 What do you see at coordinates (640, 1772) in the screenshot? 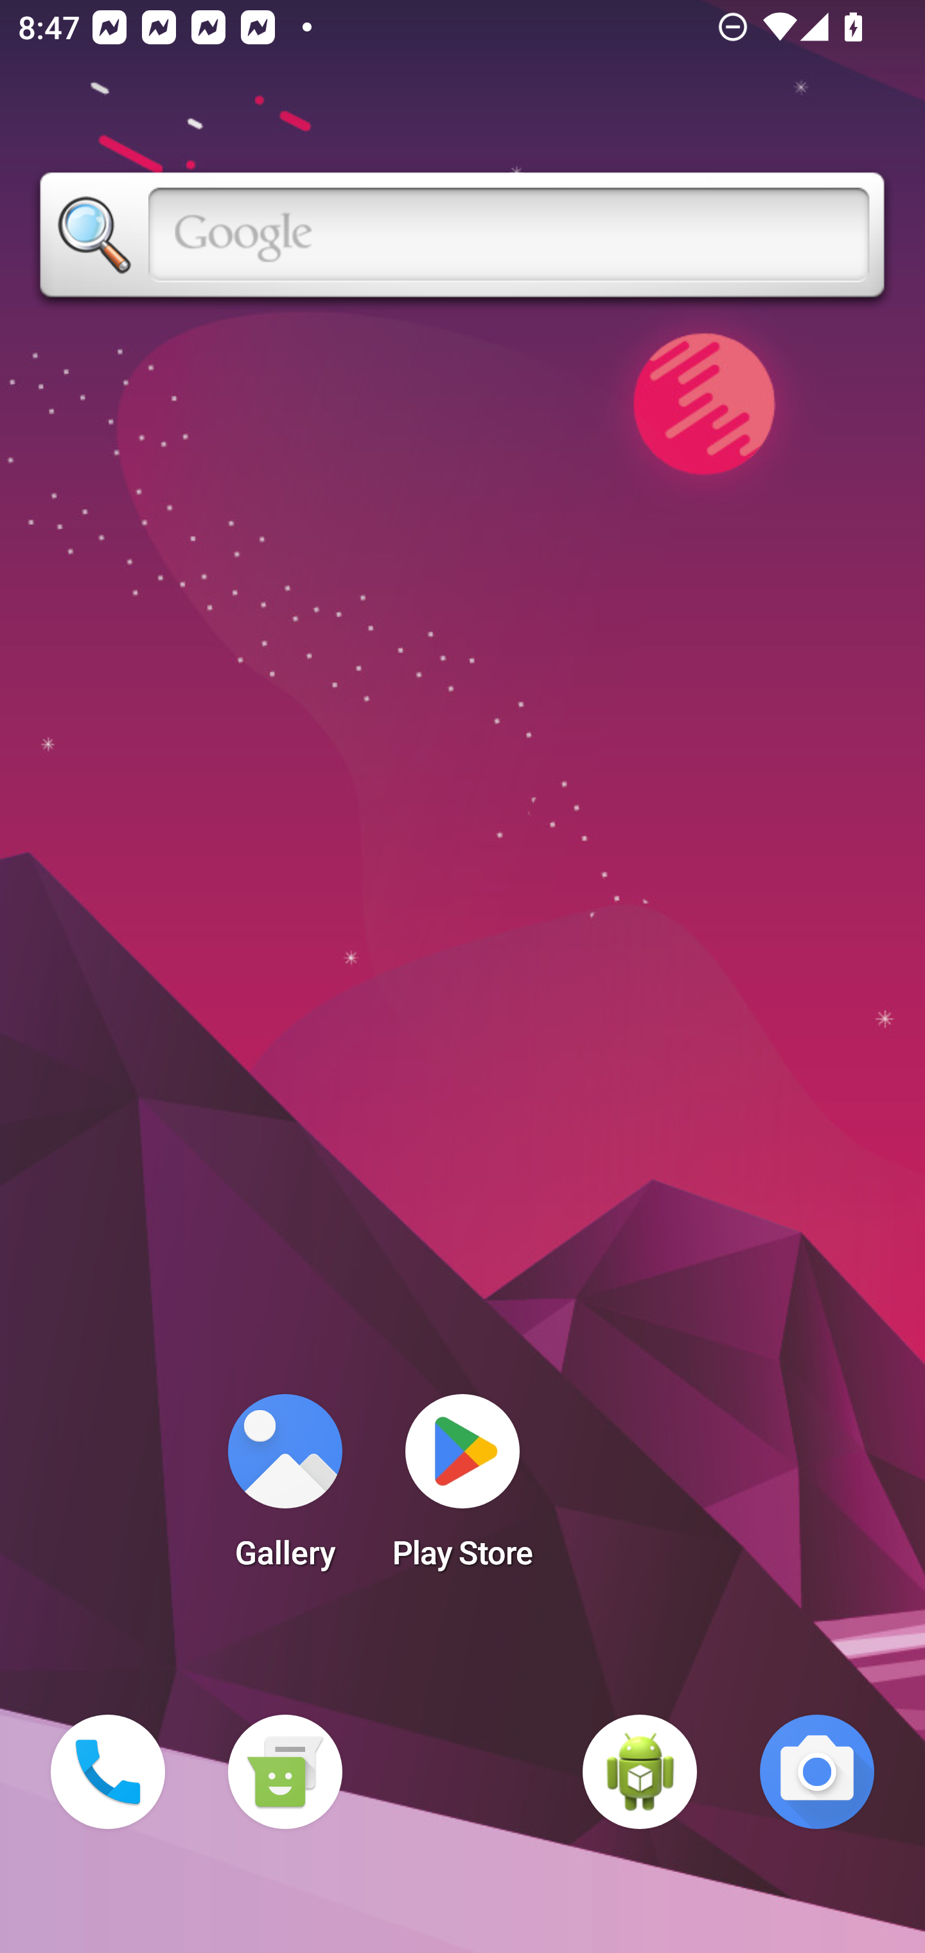
I see `WebView Browser Tester` at bounding box center [640, 1772].